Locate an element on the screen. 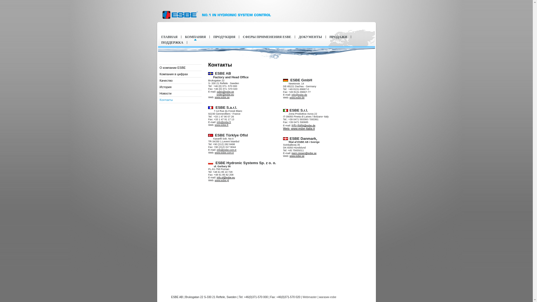 This screenshot has width=537, height=302. www.esbe.se is located at coordinates (222, 97).